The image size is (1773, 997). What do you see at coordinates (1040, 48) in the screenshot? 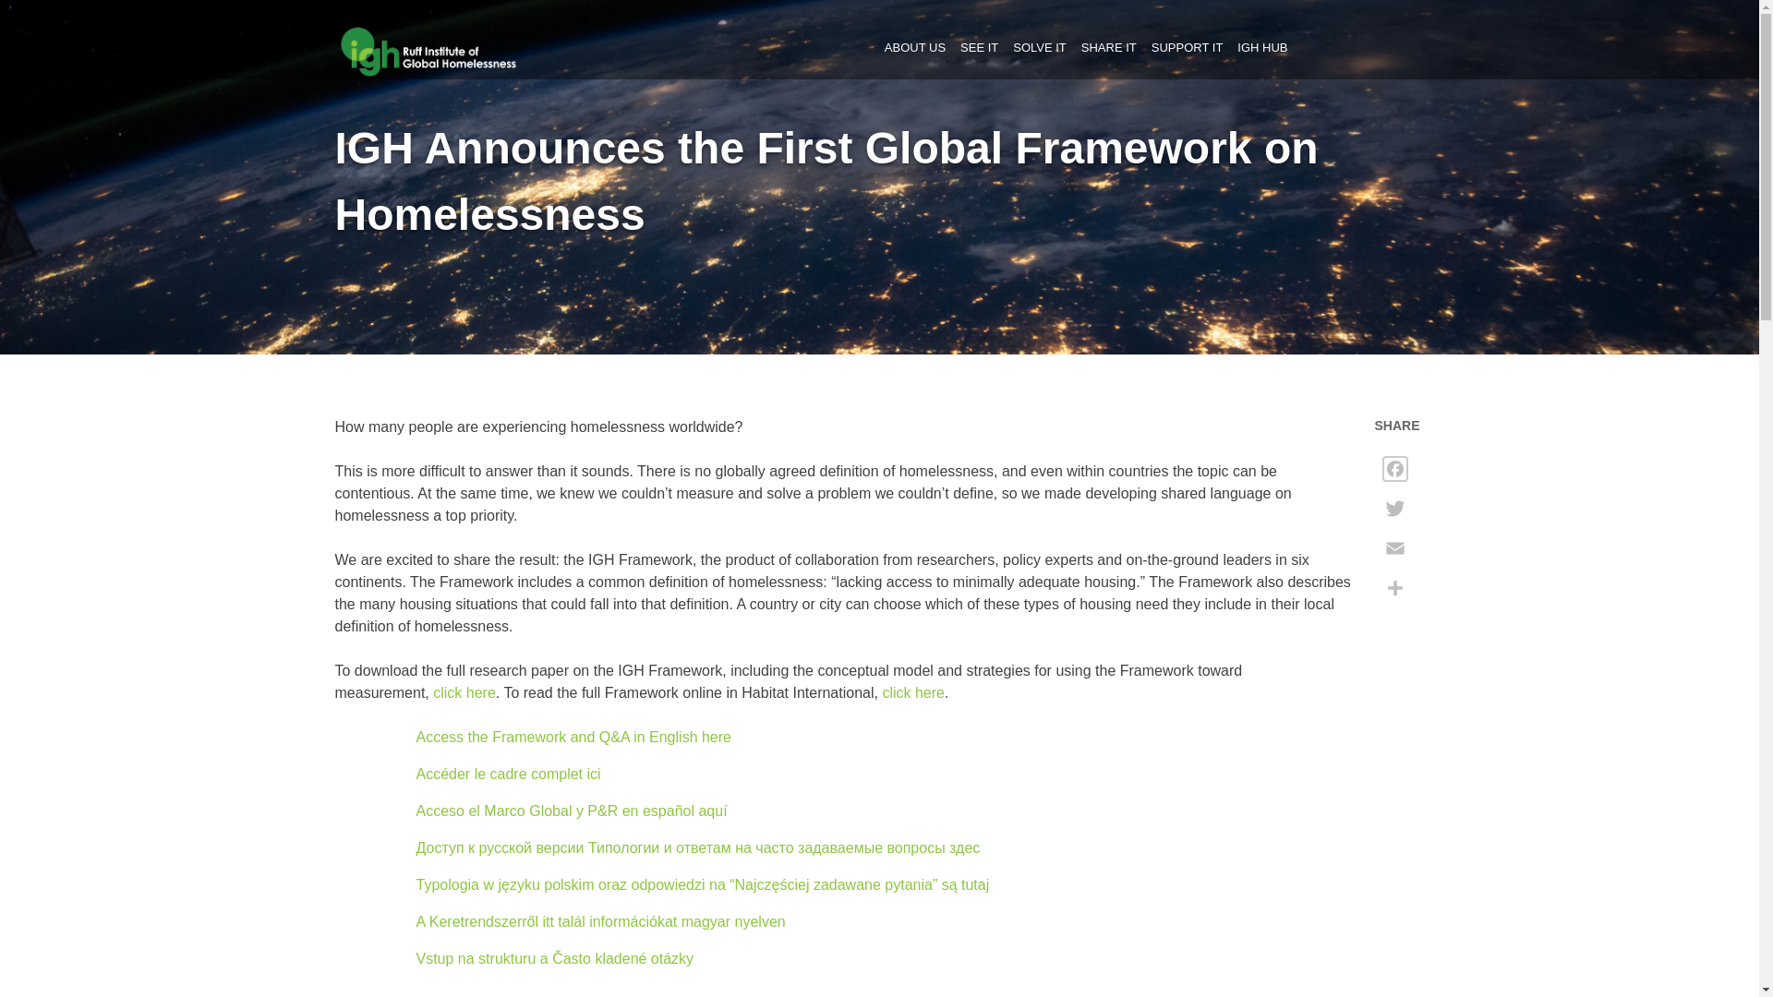
I see `SOLVE IT` at bounding box center [1040, 48].